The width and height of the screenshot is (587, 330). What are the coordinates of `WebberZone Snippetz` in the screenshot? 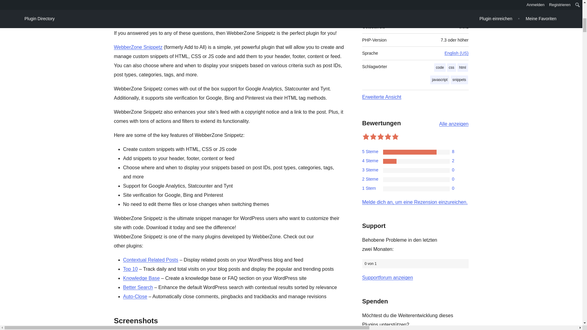 It's located at (138, 47).